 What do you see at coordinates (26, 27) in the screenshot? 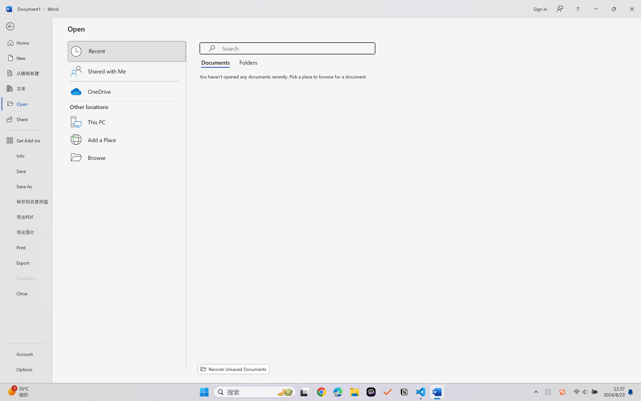
I see `Back` at bounding box center [26, 27].